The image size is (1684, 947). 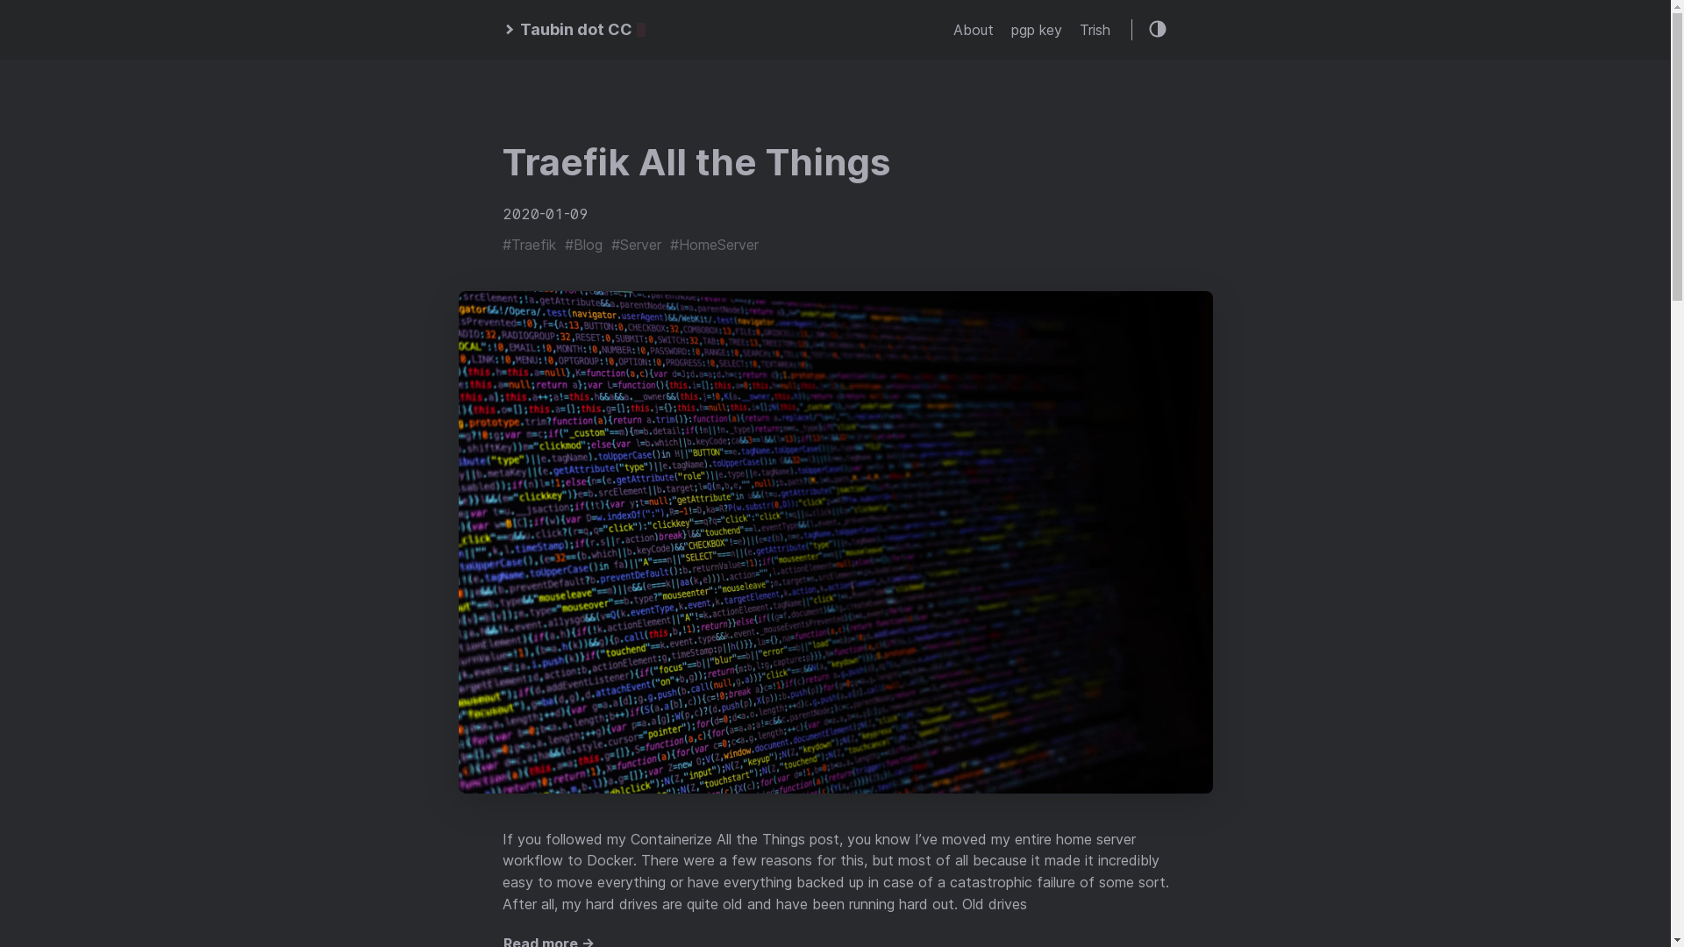 I want to click on Traefik All the Things, so click(x=695, y=161).